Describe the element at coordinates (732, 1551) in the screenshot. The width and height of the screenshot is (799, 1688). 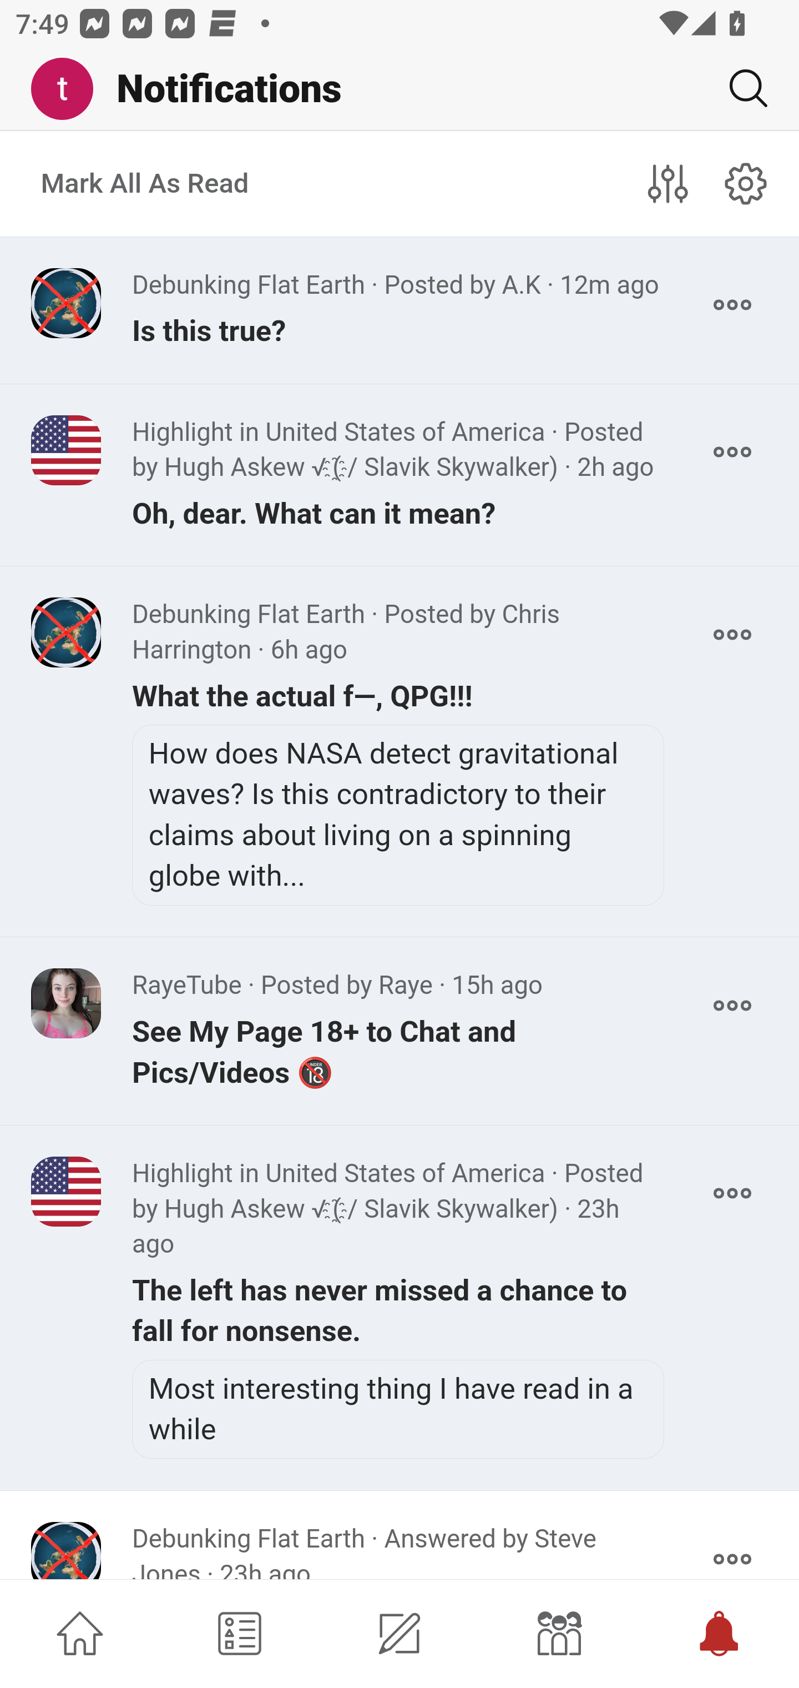
I see `More` at that location.